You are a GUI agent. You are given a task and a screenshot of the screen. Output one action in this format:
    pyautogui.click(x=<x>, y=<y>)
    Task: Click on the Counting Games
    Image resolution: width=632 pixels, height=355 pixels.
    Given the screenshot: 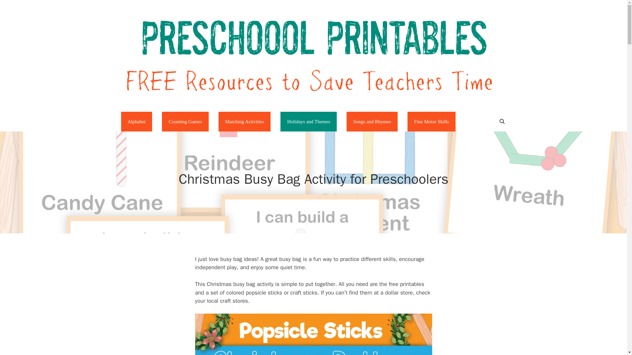 What is the action you would take?
    pyautogui.click(x=185, y=122)
    